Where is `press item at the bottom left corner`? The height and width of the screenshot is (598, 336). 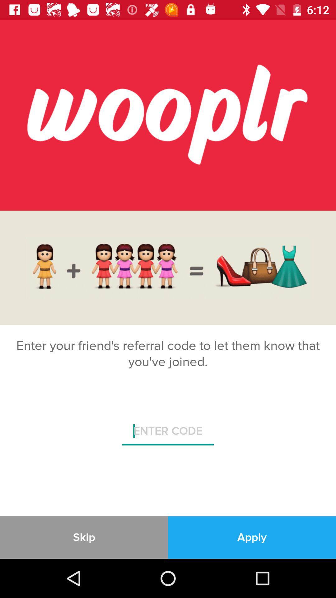
press item at the bottom left corner is located at coordinates (84, 537).